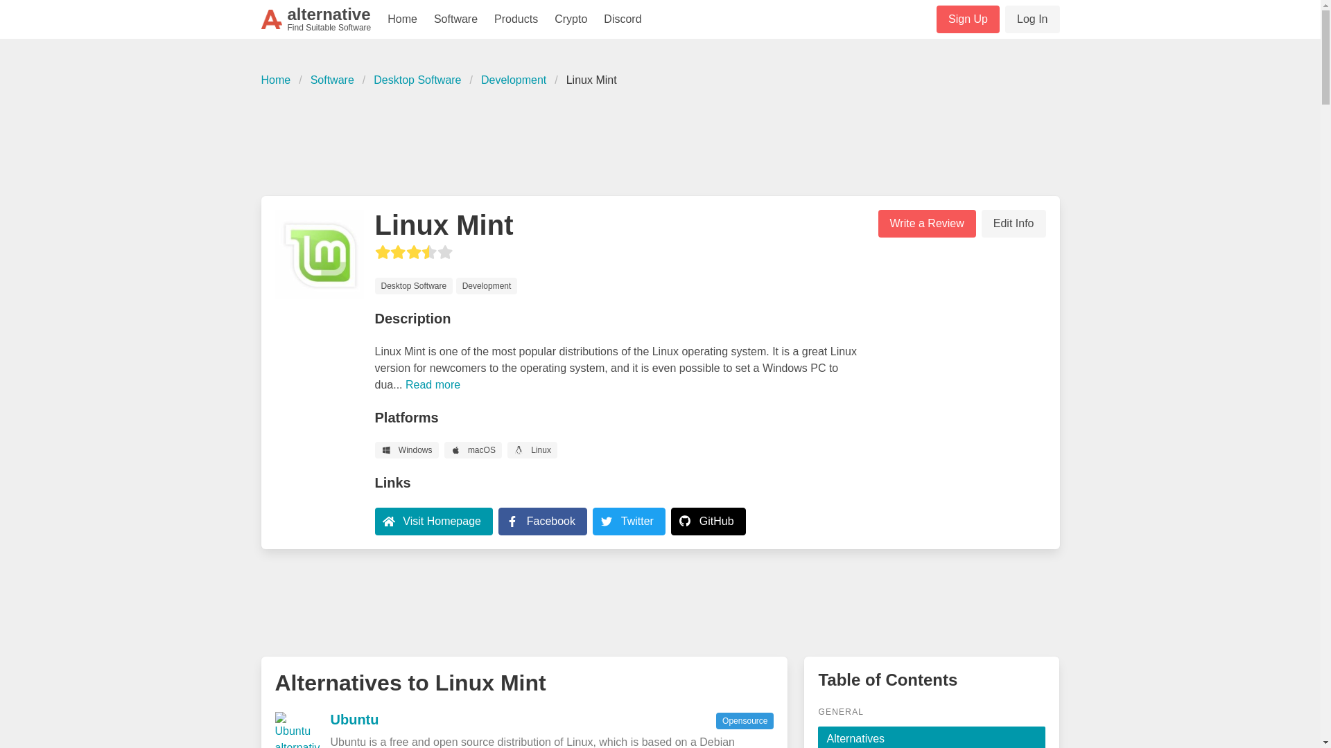  What do you see at coordinates (542, 521) in the screenshot?
I see `Advertisement` at bounding box center [542, 521].